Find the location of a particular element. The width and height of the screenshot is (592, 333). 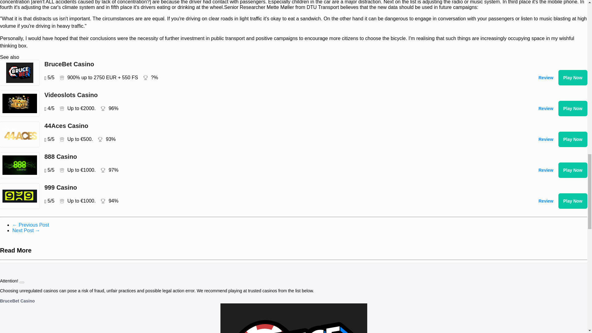

999 Casino is located at coordinates (277, 187).